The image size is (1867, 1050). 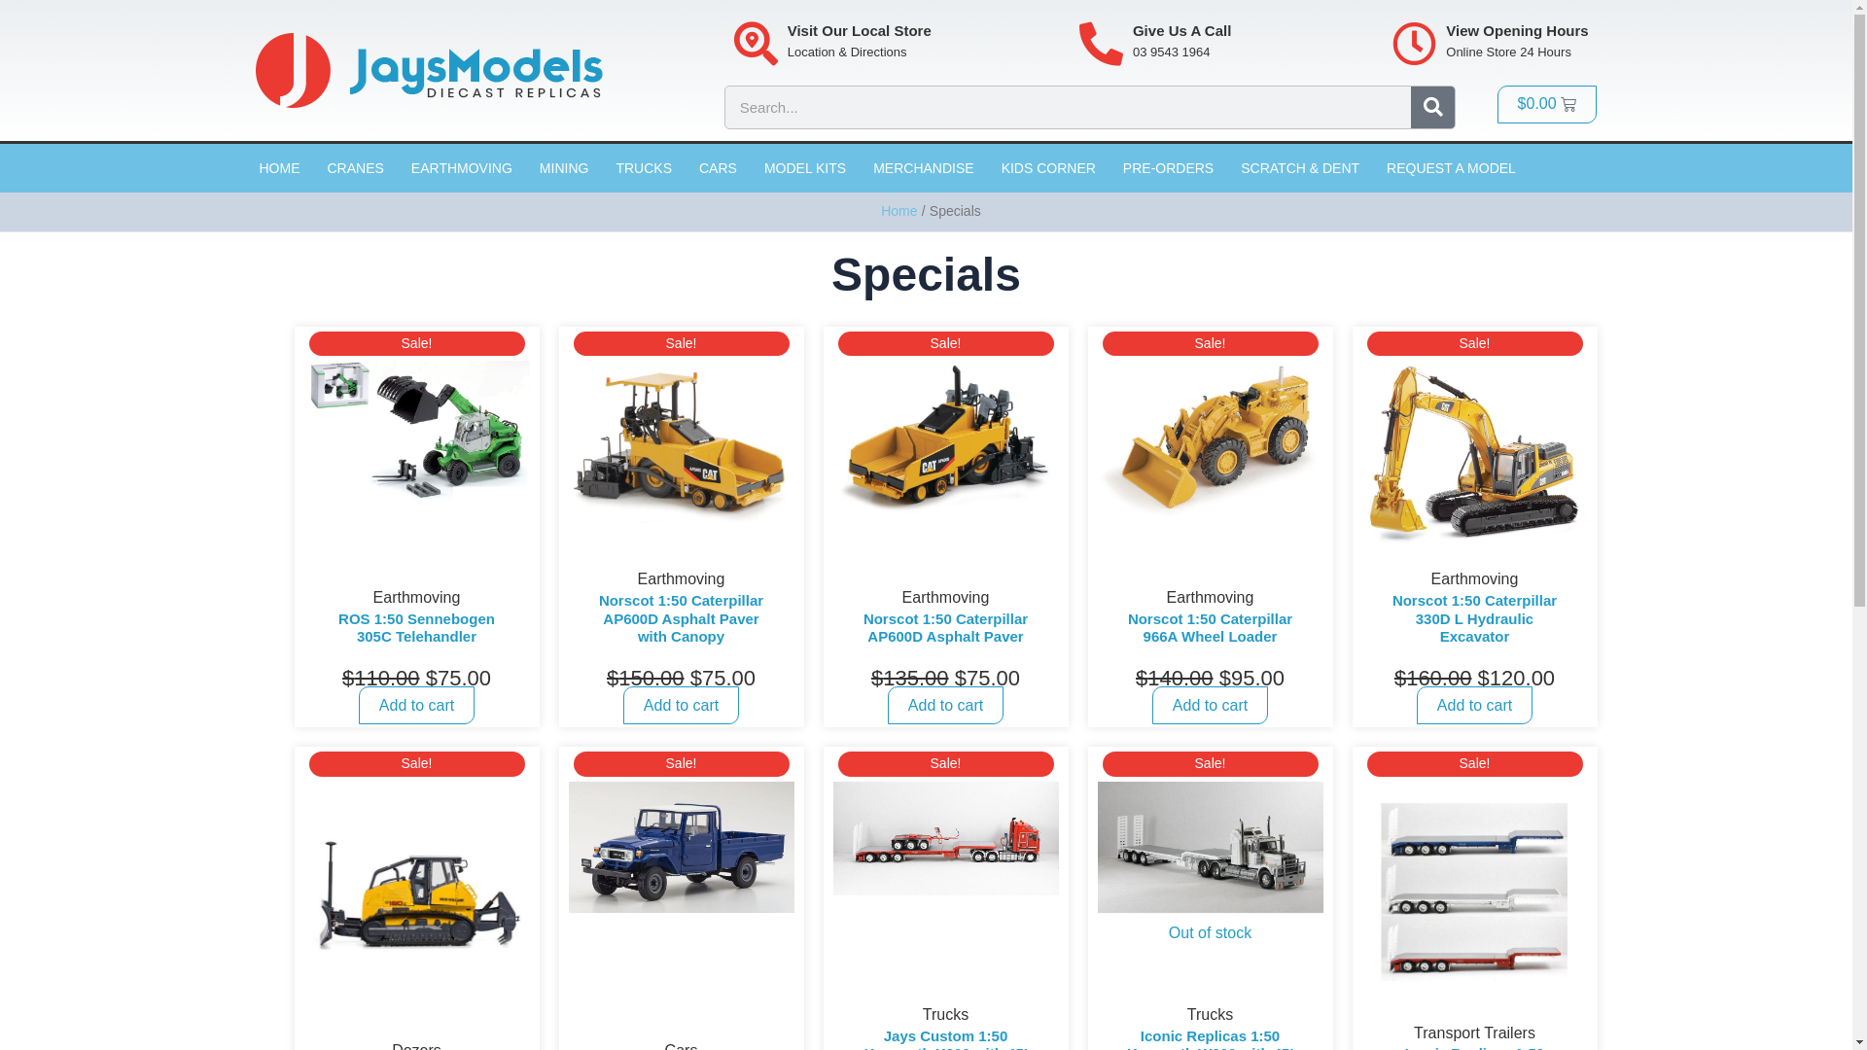 I want to click on PRE-ORDERS, so click(x=1169, y=168).